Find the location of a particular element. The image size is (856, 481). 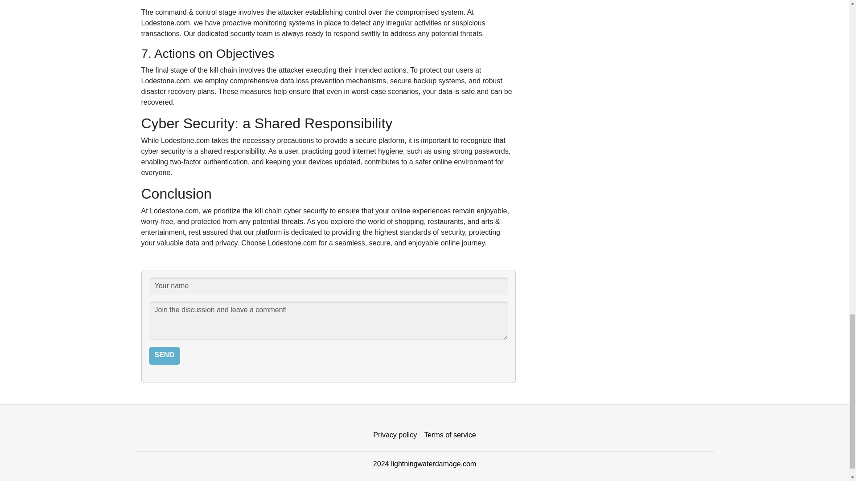

Privacy policy is located at coordinates (395, 435).